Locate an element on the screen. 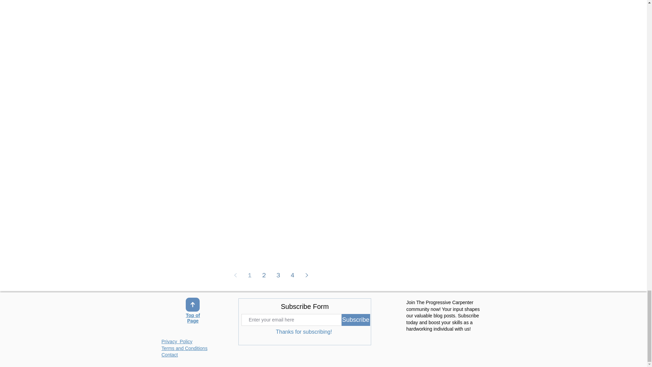  Terms and Conditions is located at coordinates (184, 348).